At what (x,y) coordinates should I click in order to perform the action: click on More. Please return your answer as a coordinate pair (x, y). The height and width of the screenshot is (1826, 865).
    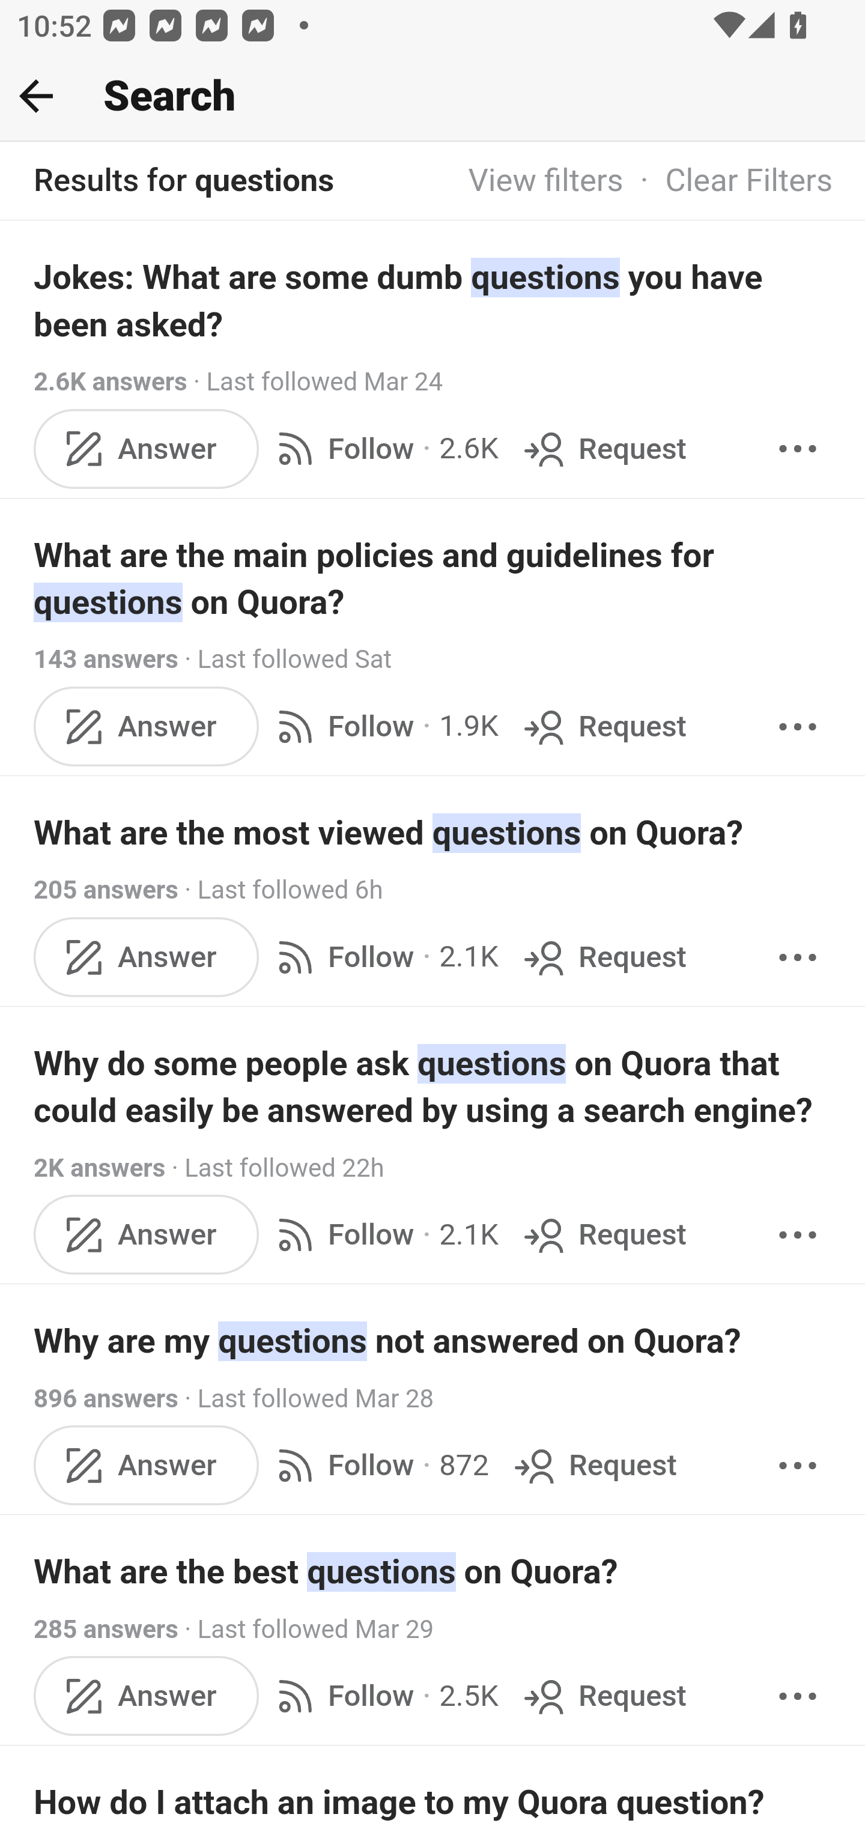
    Looking at the image, I should click on (798, 727).